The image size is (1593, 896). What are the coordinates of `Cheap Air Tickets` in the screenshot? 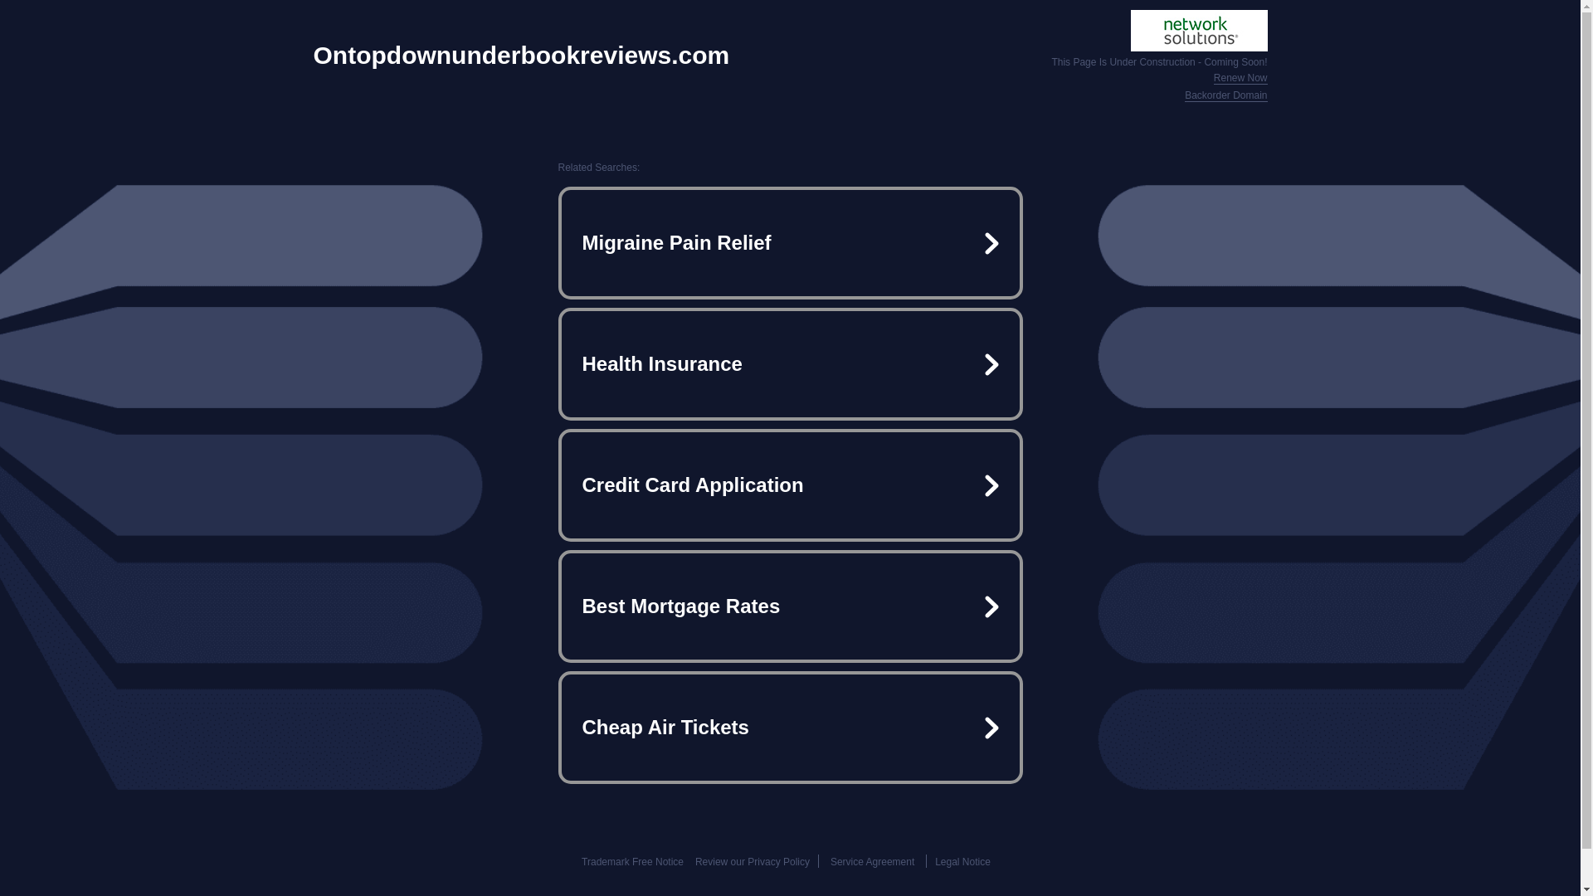 It's located at (790, 727).